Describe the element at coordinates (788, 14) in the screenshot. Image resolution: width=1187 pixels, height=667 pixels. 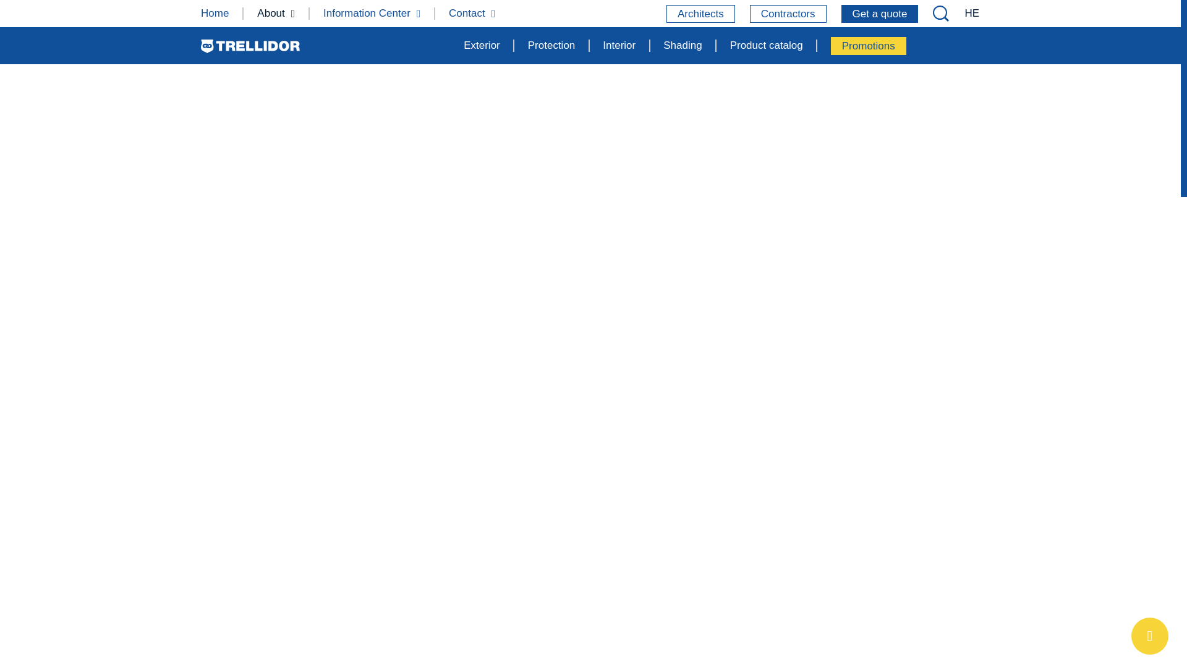
I see `Contractors` at that location.